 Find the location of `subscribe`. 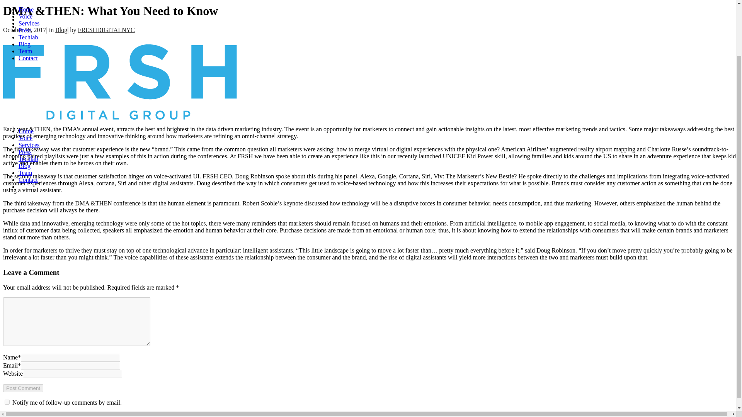

subscribe is located at coordinates (7, 402).